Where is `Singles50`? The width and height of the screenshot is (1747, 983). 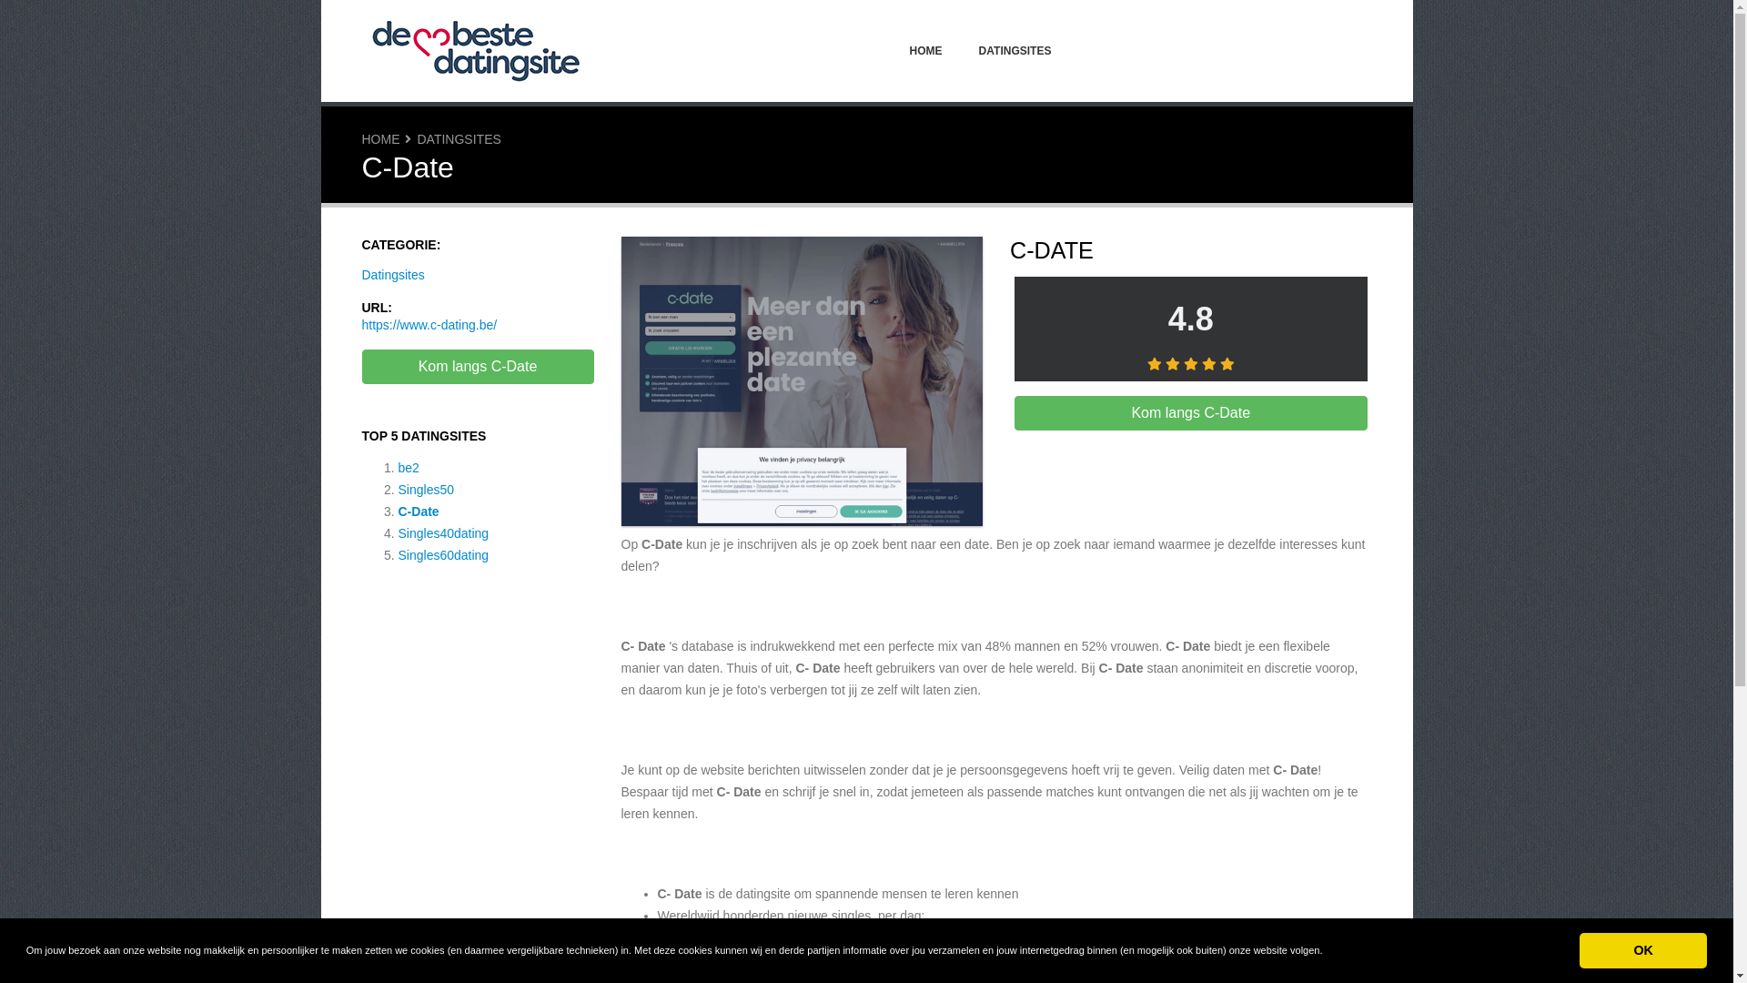 Singles50 is located at coordinates (427, 490).